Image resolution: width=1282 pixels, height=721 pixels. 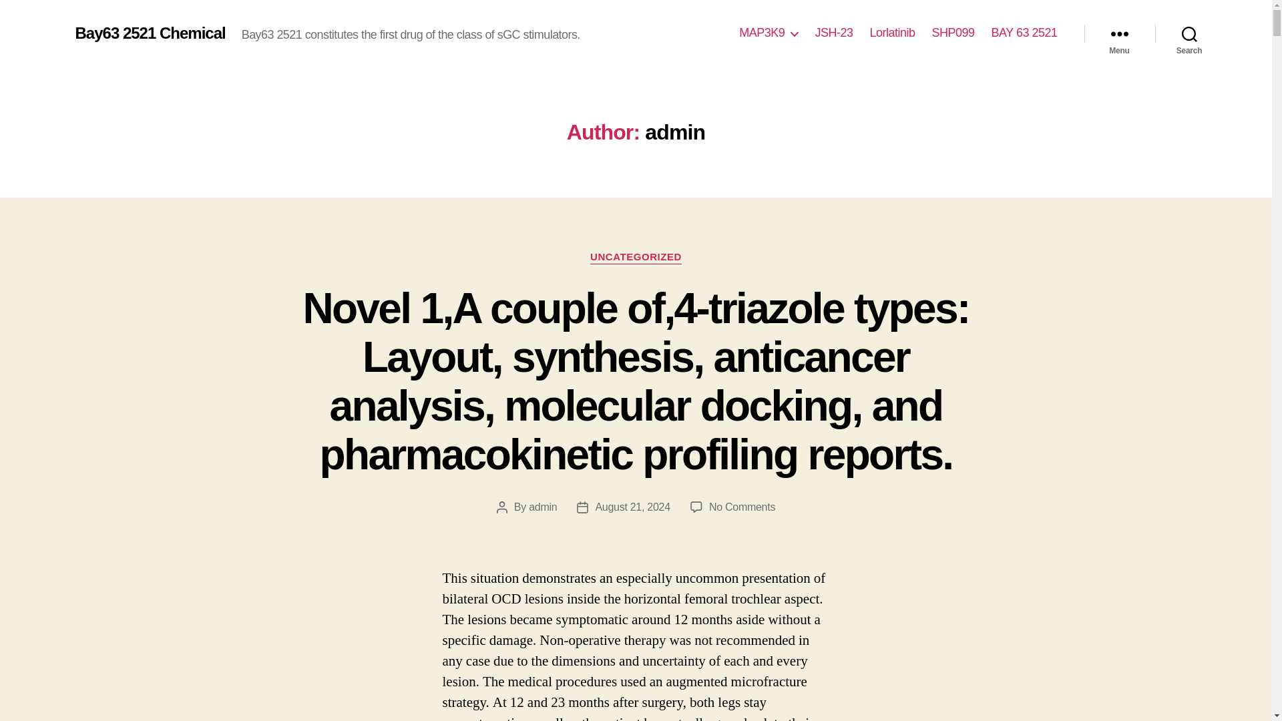 What do you see at coordinates (768, 33) in the screenshot?
I see `MAP3K9` at bounding box center [768, 33].